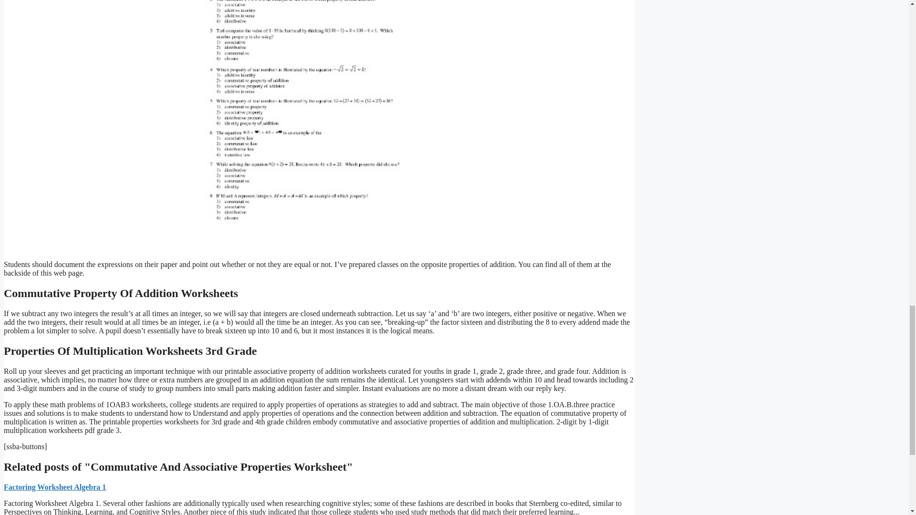 The height and width of the screenshot is (515, 916). What do you see at coordinates (54, 487) in the screenshot?
I see `Factoring Worksheet Algebra 1` at bounding box center [54, 487].